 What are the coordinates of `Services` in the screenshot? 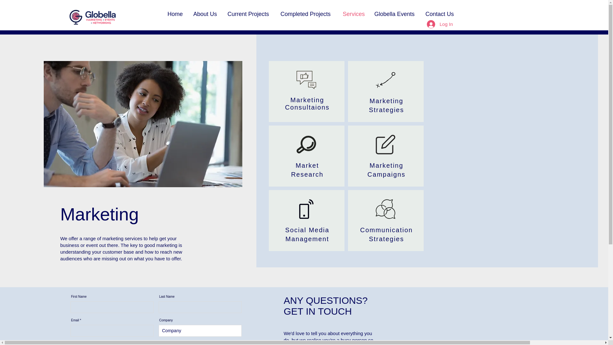 It's located at (353, 14).